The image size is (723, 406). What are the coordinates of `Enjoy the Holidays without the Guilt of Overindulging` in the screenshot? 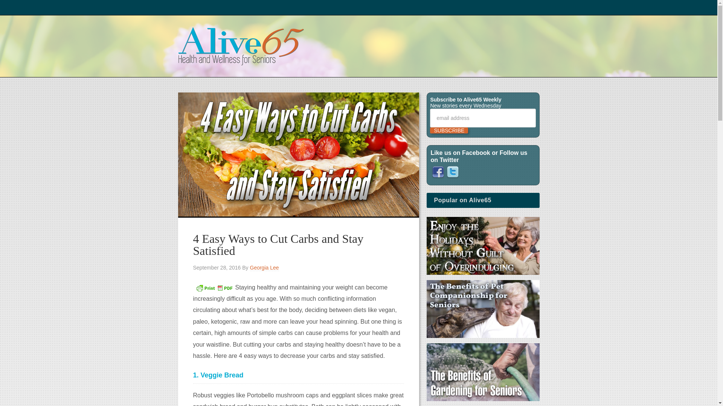 It's located at (483, 247).